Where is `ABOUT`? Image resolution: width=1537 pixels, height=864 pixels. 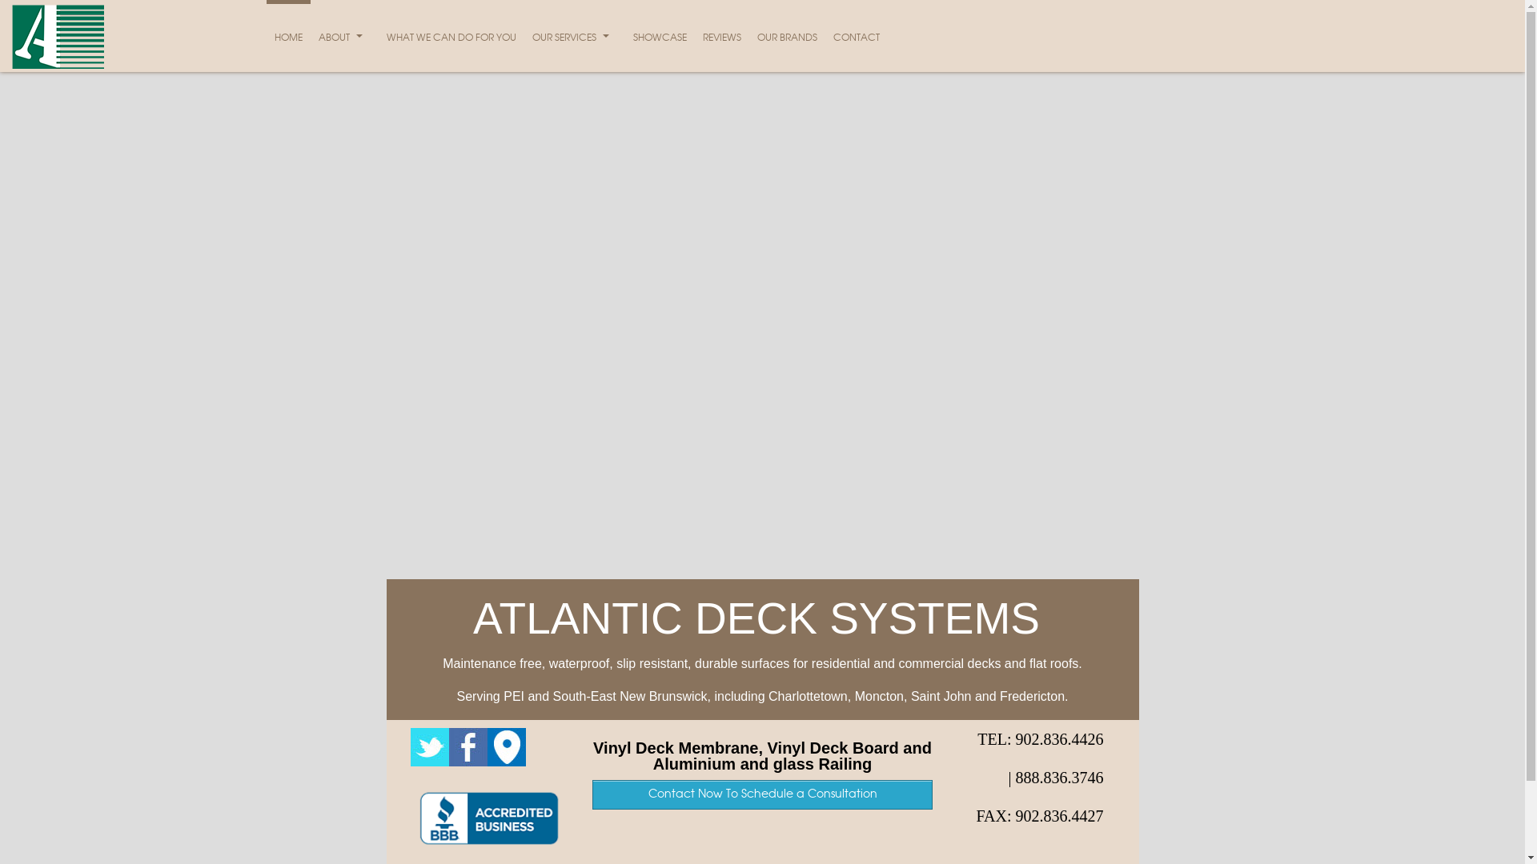
ABOUT is located at coordinates (344, 38).